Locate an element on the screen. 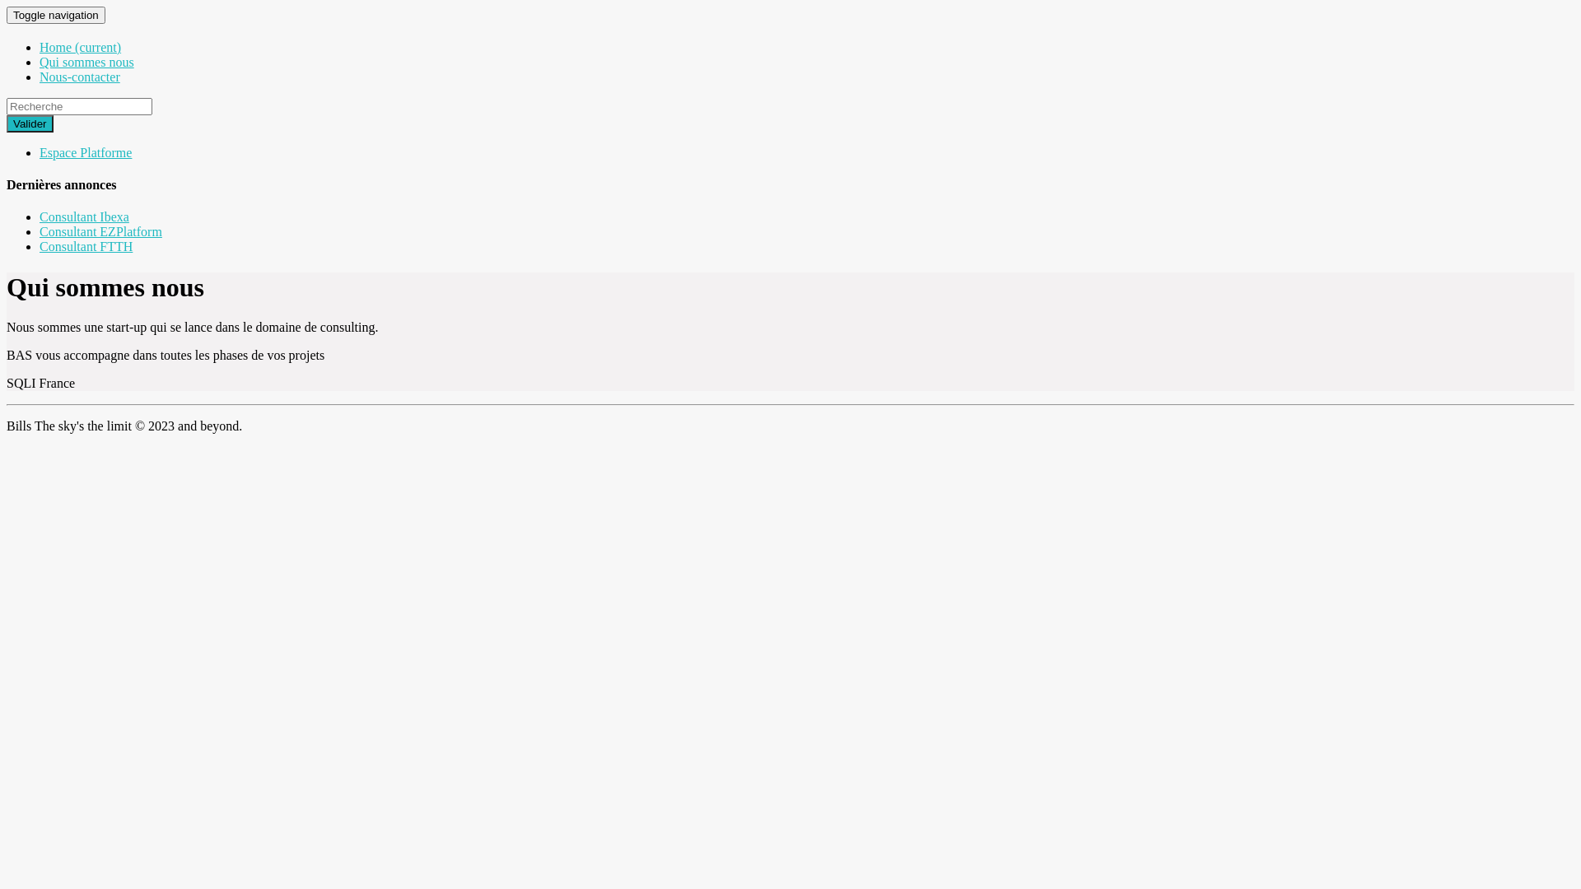 The height and width of the screenshot is (889, 1581). Consultant Ibexa is located at coordinates (84, 217).